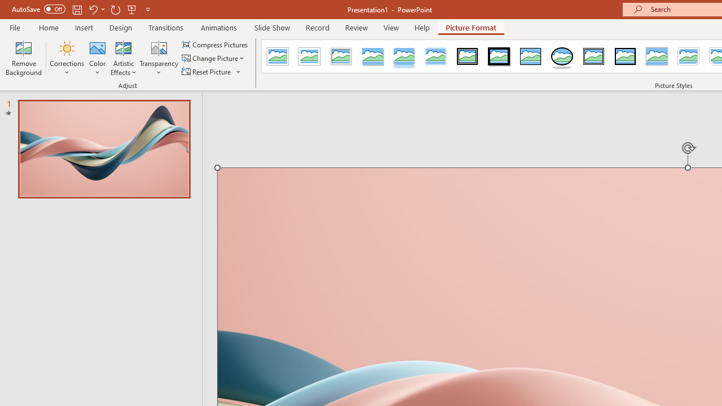 The image size is (722, 406). Describe the element at coordinates (239, 71) in the screenshot. I see `More Options` at that location.